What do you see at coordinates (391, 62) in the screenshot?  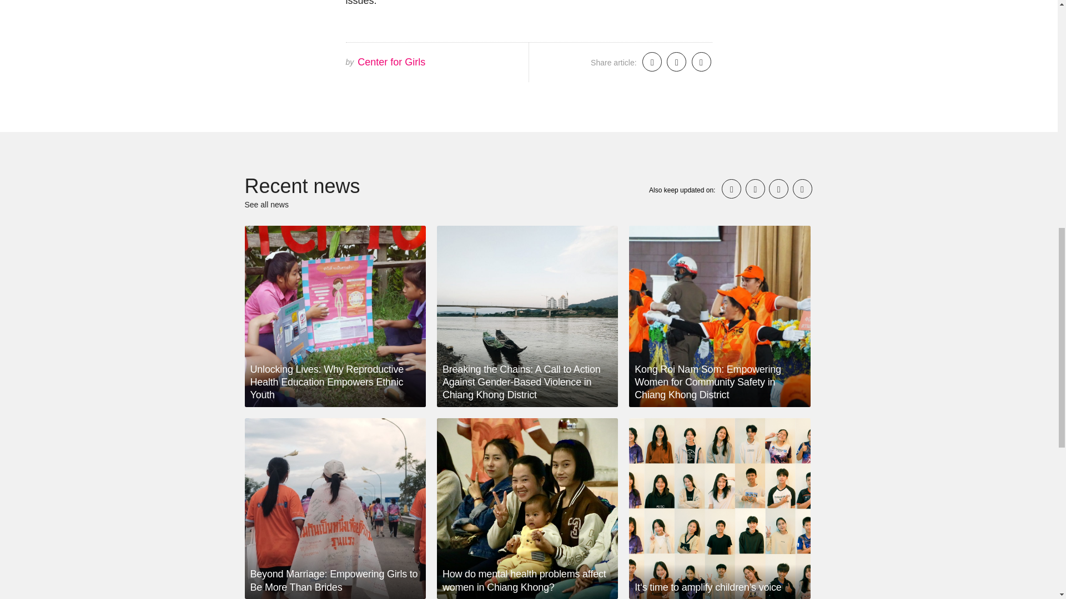 I see `Posts by Center for Girls` at bounding box center [391, 62].